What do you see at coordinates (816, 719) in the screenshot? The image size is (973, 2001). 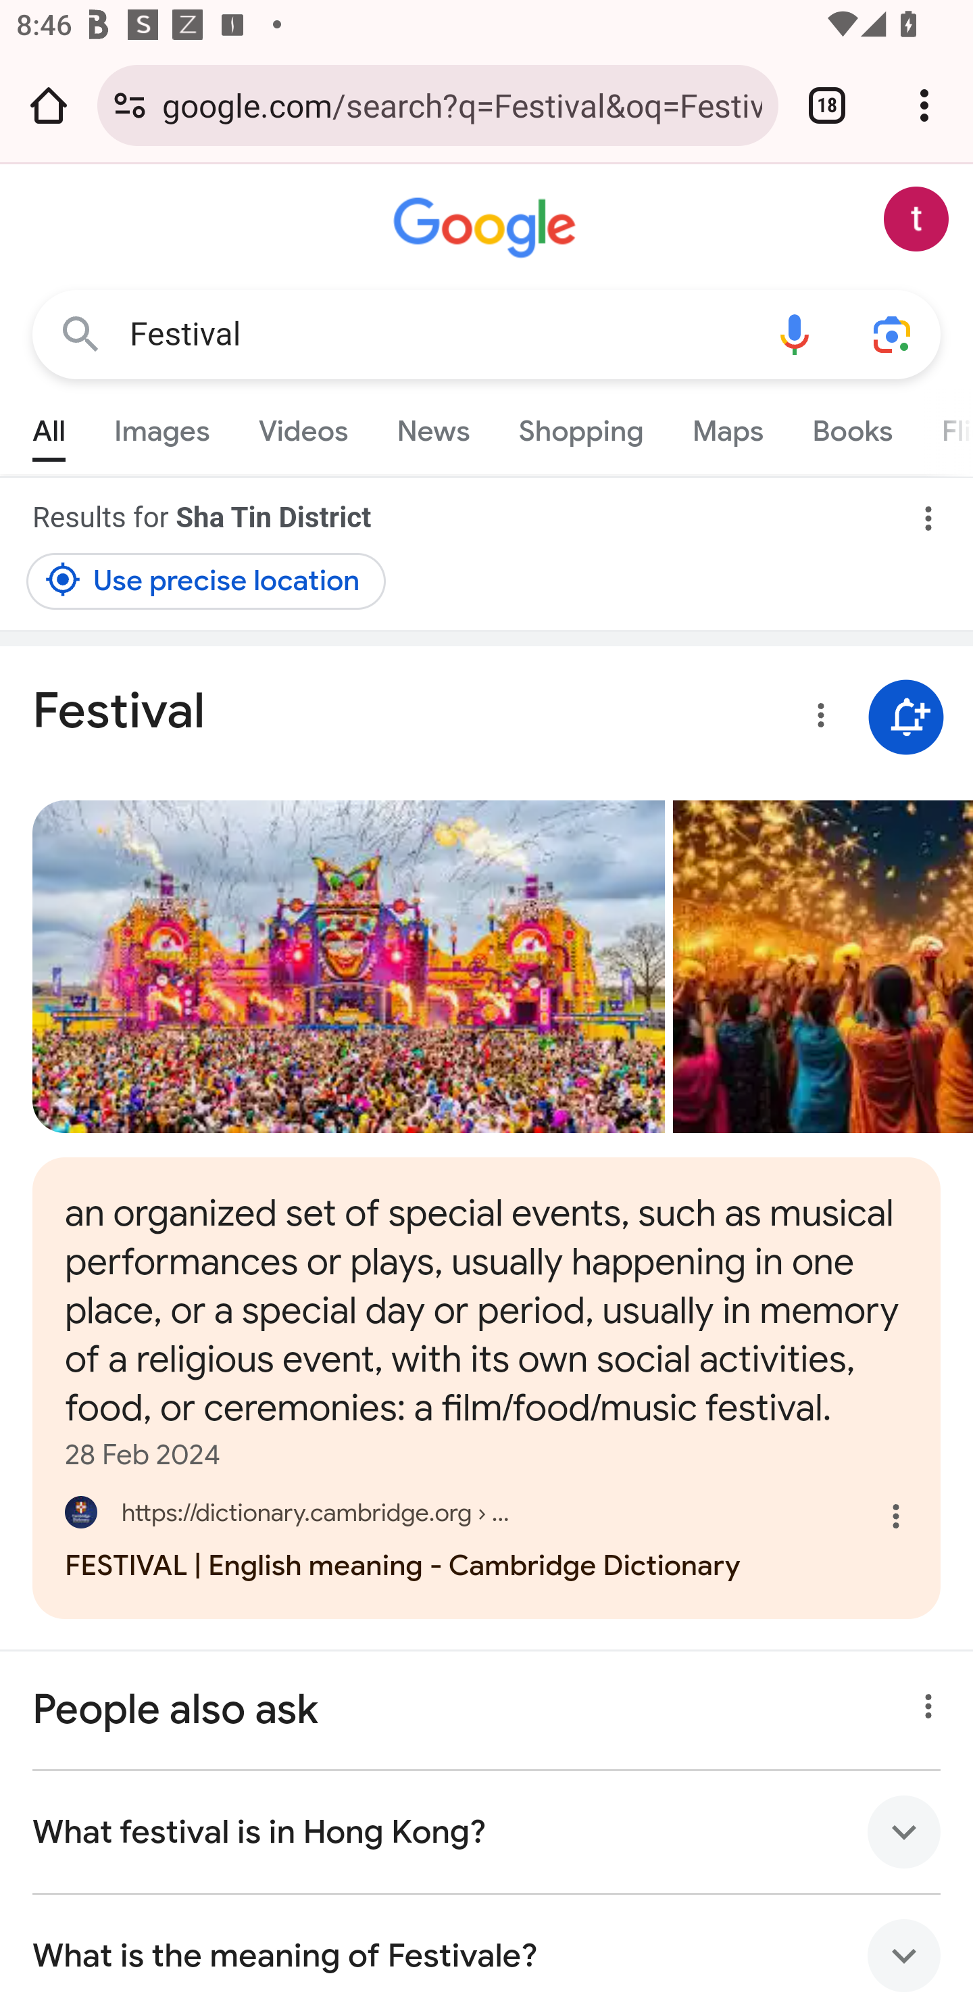 I see `More options` at bounding box center [816, 719].